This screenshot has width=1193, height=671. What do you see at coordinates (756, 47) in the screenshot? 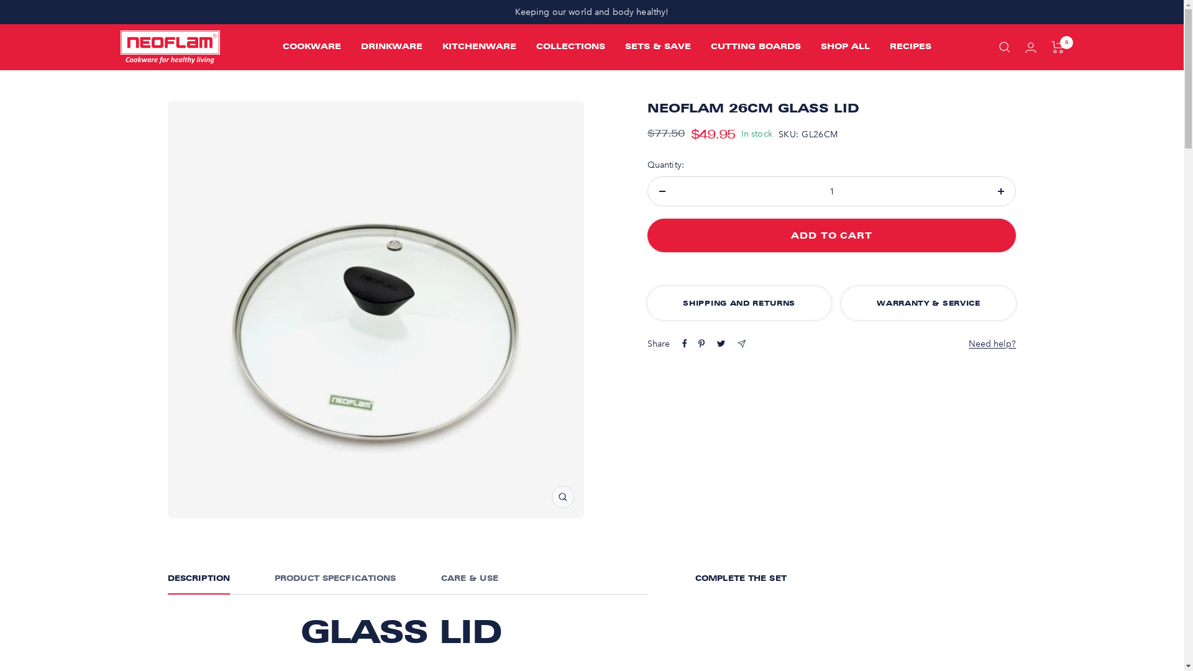
I see `CUTTING BOARDS` at bounding box center [756, 47].